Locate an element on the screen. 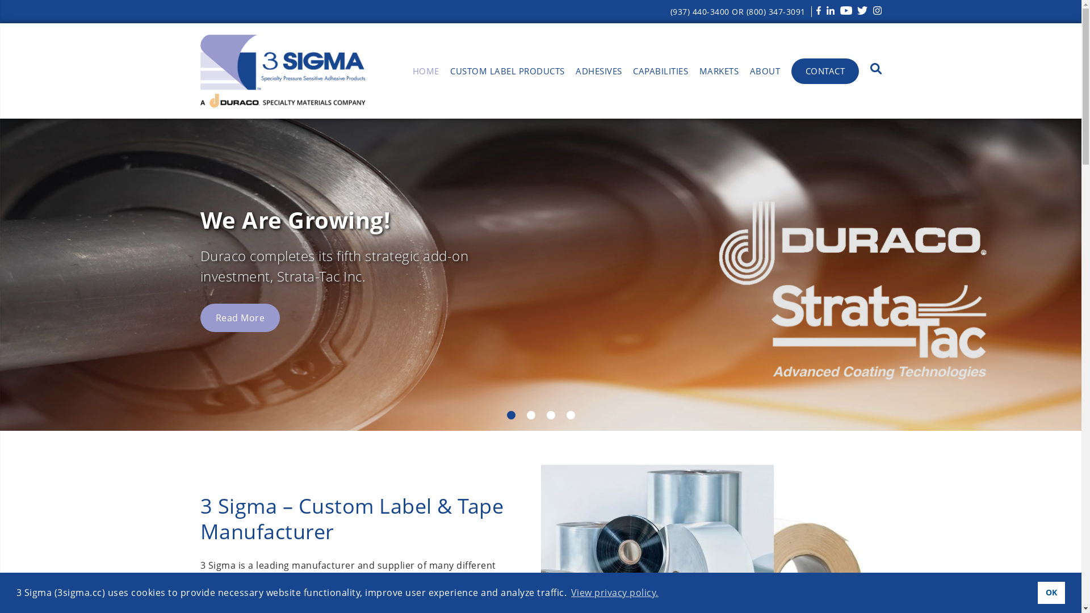 This screenshot has height=613, width=1090. icon-youtube is located at coordinates (846, 10).